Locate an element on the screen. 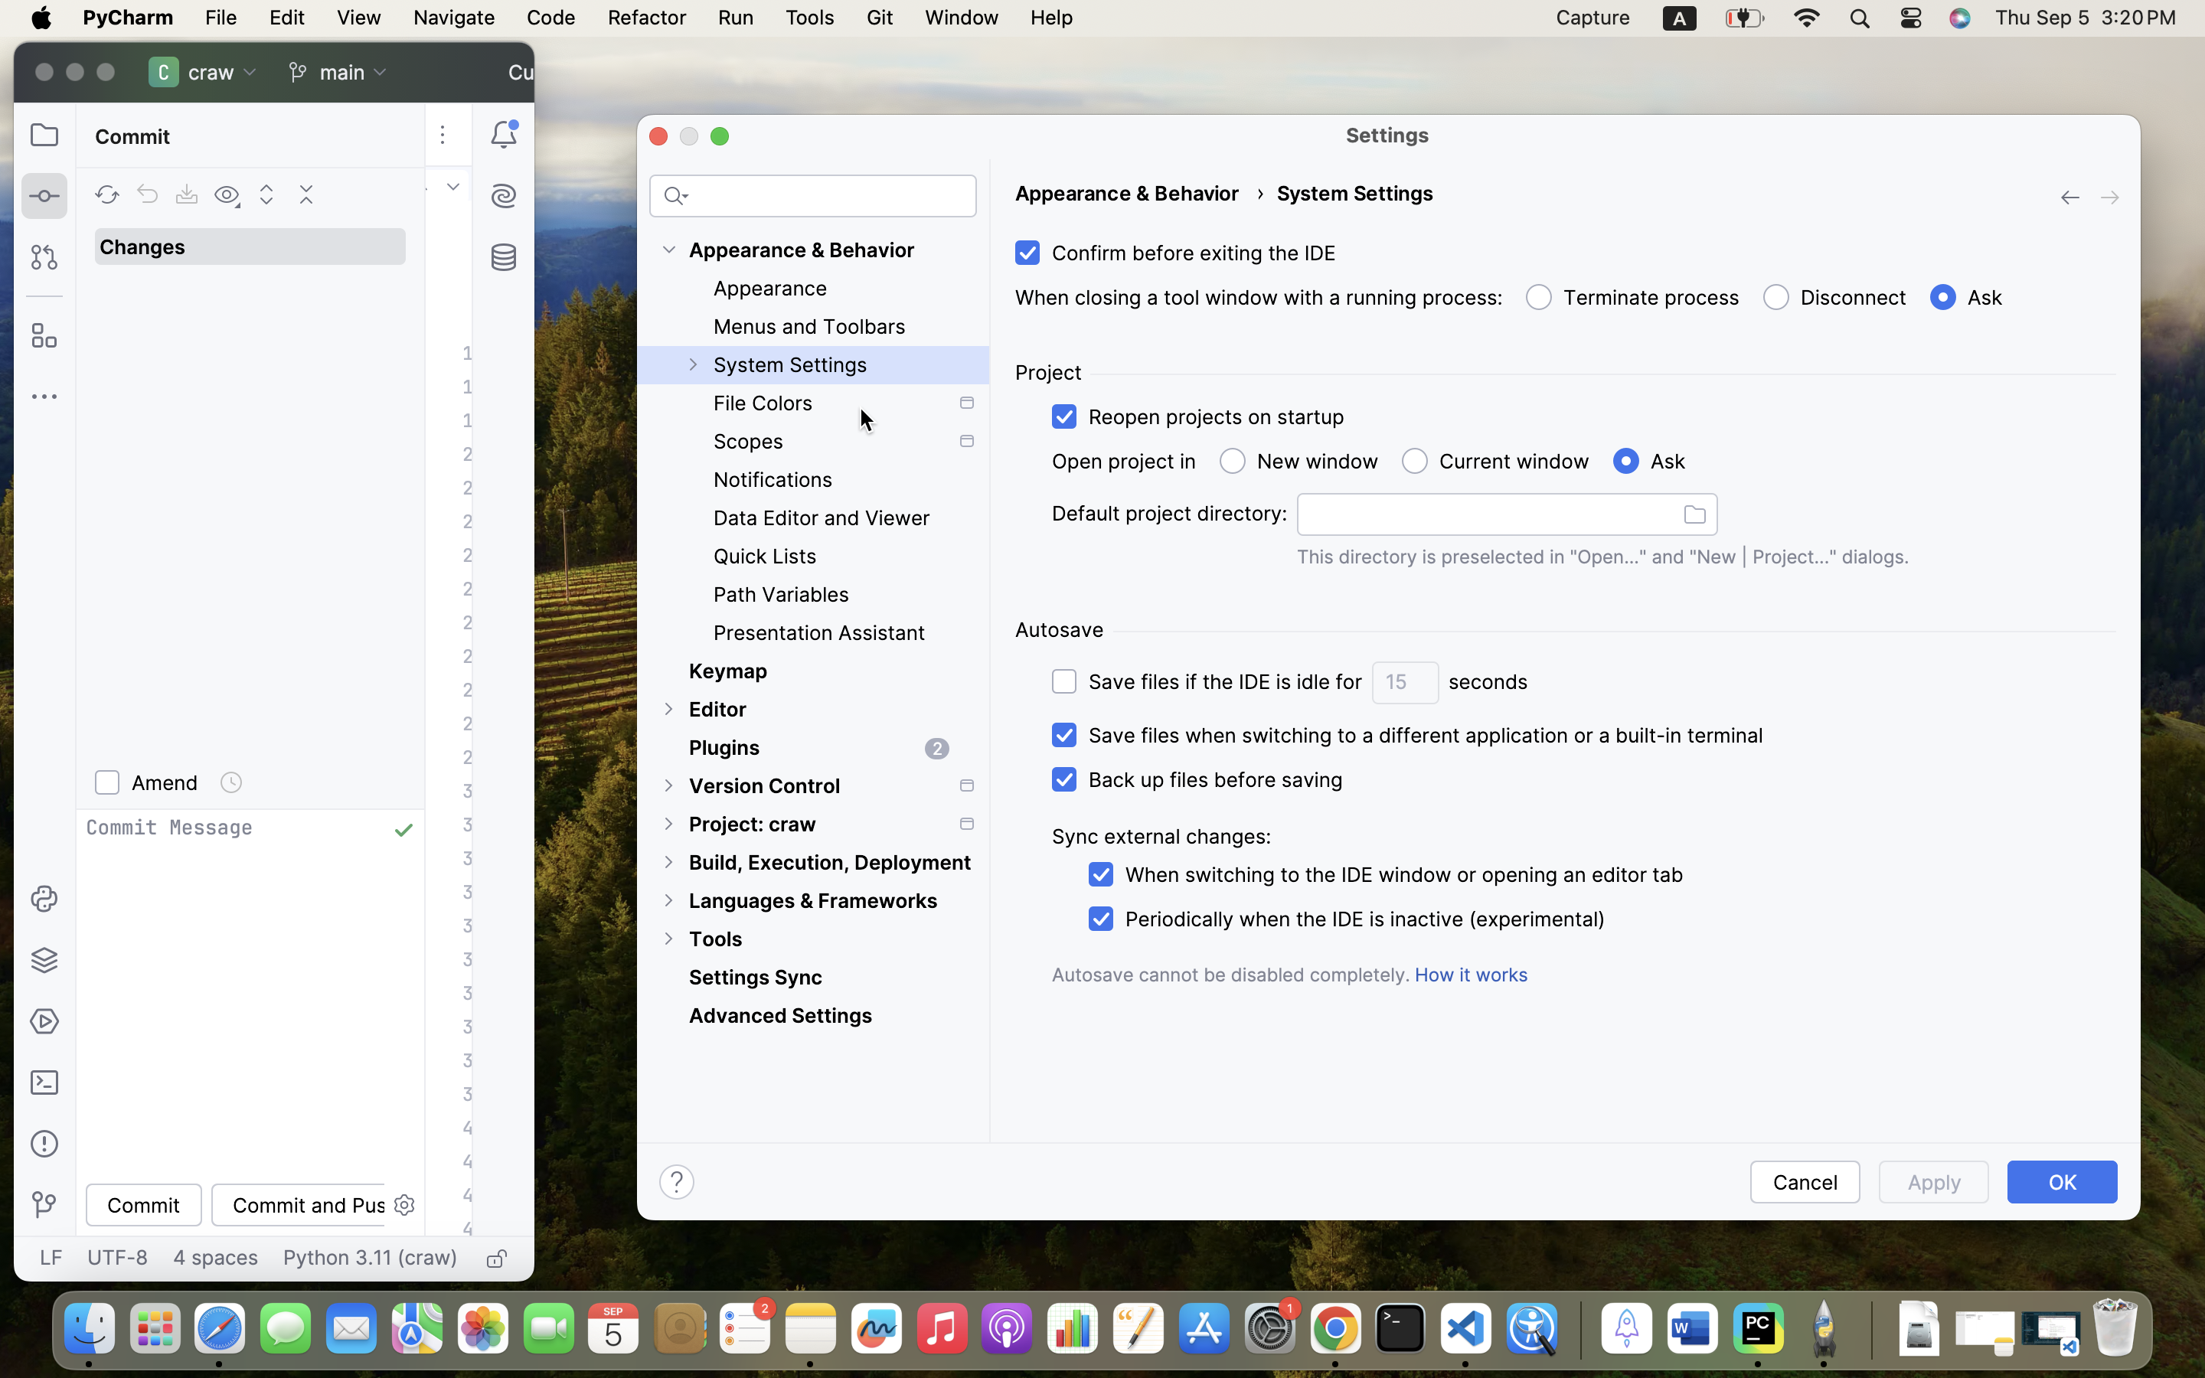 The image size is (2205, 1378). 1 is located at coordinates (1404, 736).